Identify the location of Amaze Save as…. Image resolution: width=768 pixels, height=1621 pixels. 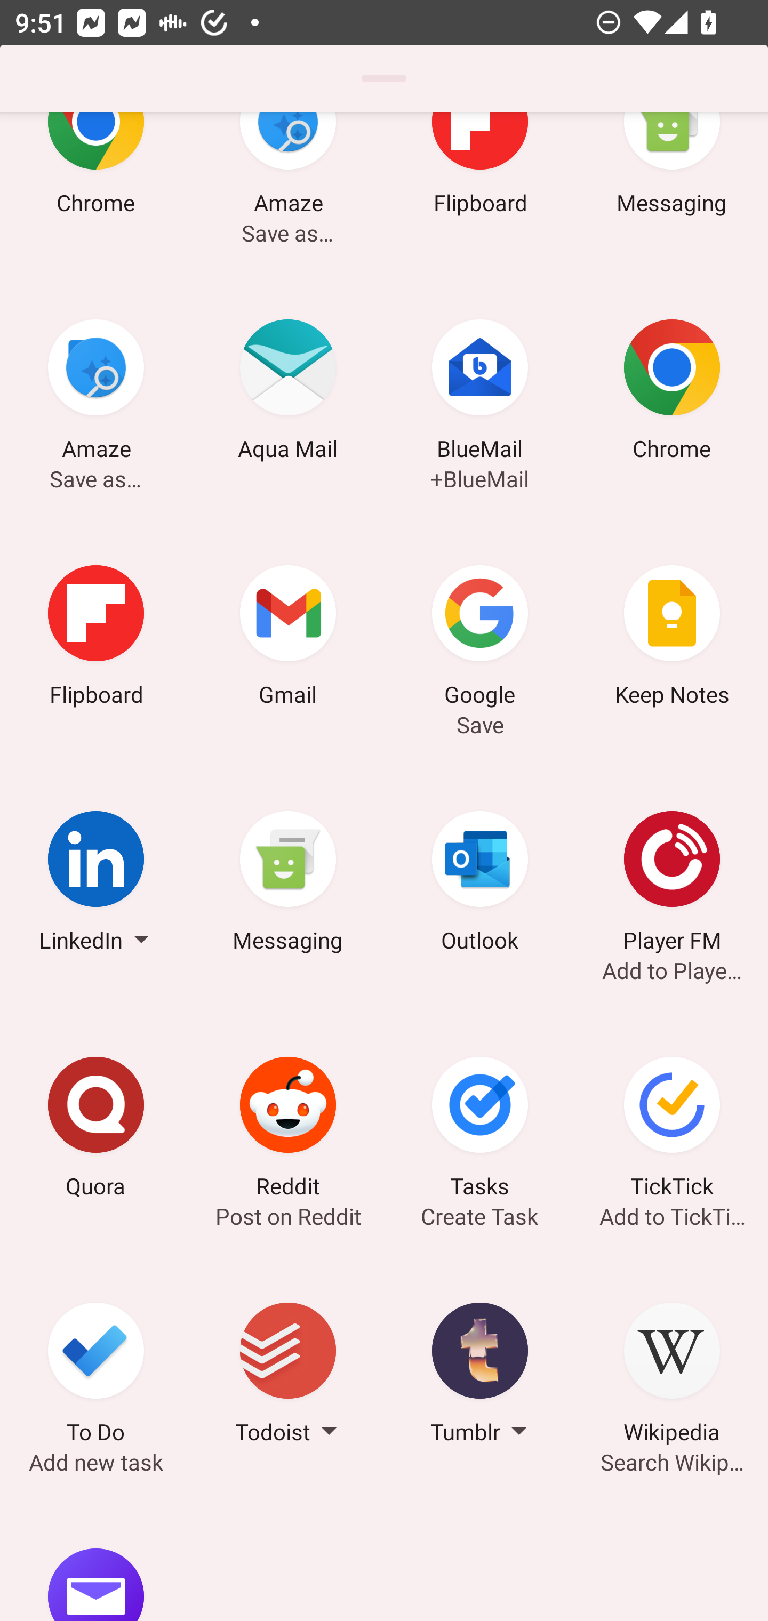
(96, 392).